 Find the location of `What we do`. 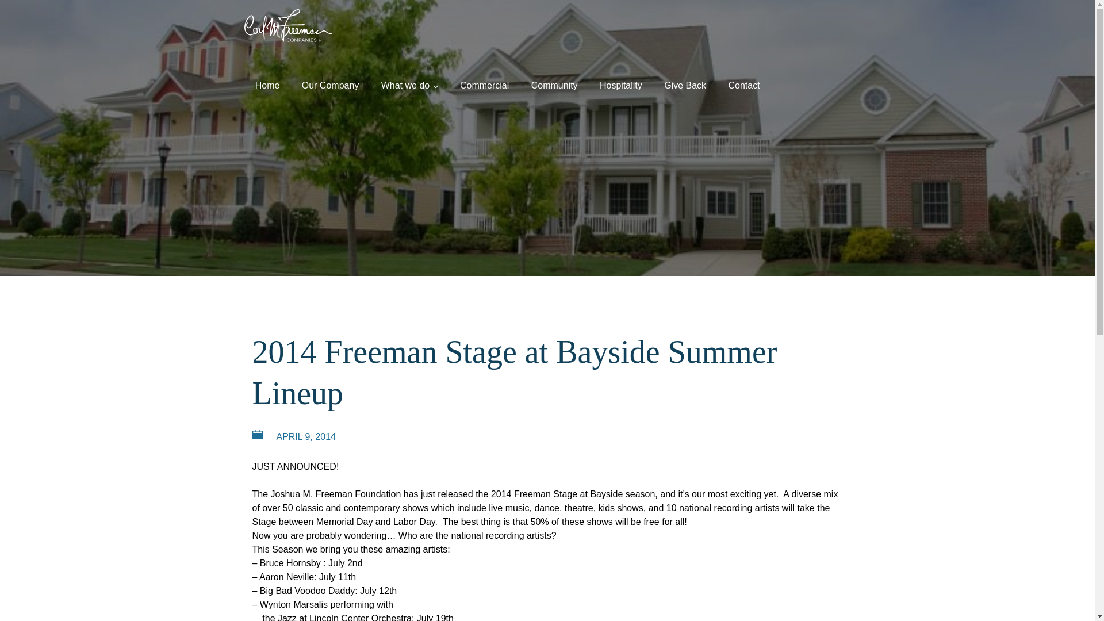

What we do is located at coordinates (409, 76).